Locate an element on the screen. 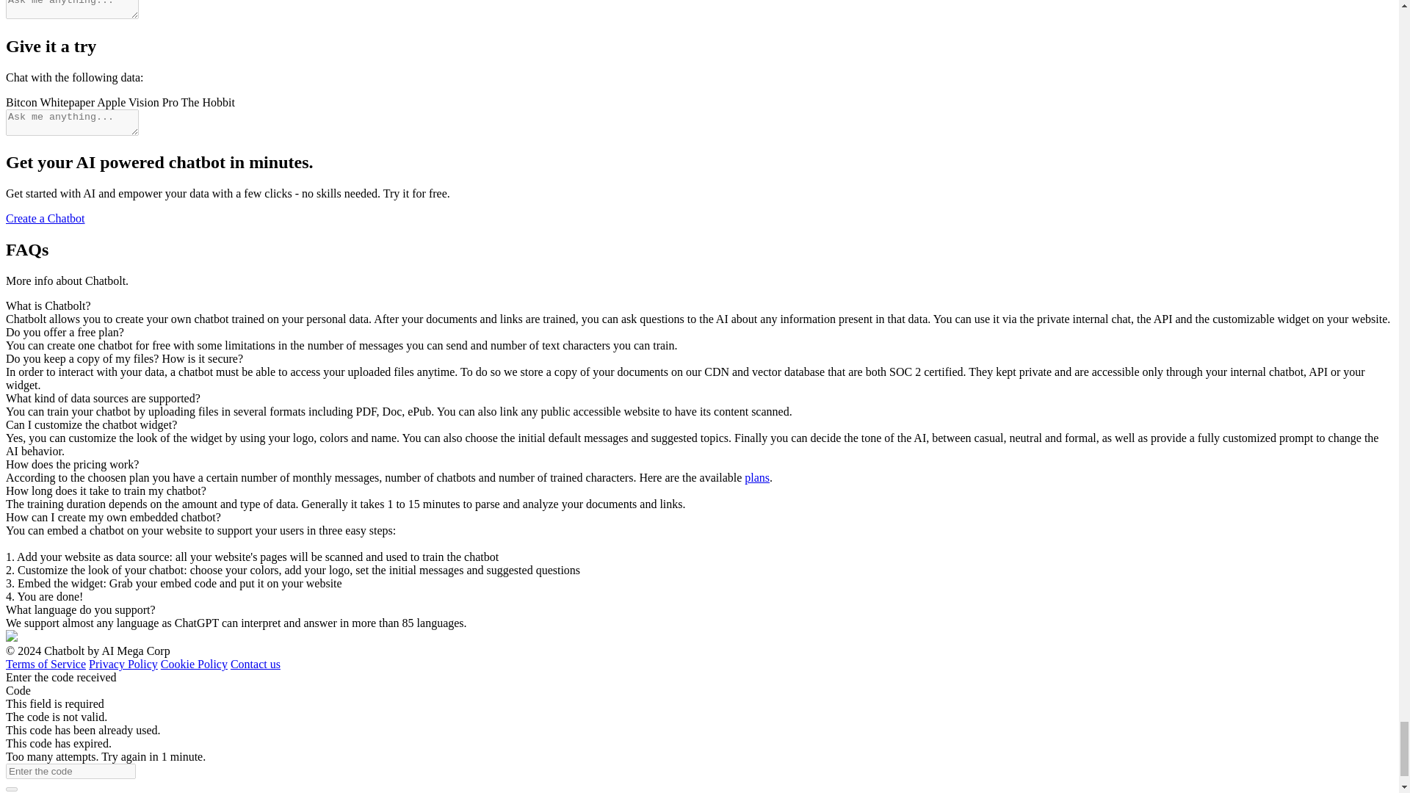  Apple Vision Pro is located at coordinates (138, 101).